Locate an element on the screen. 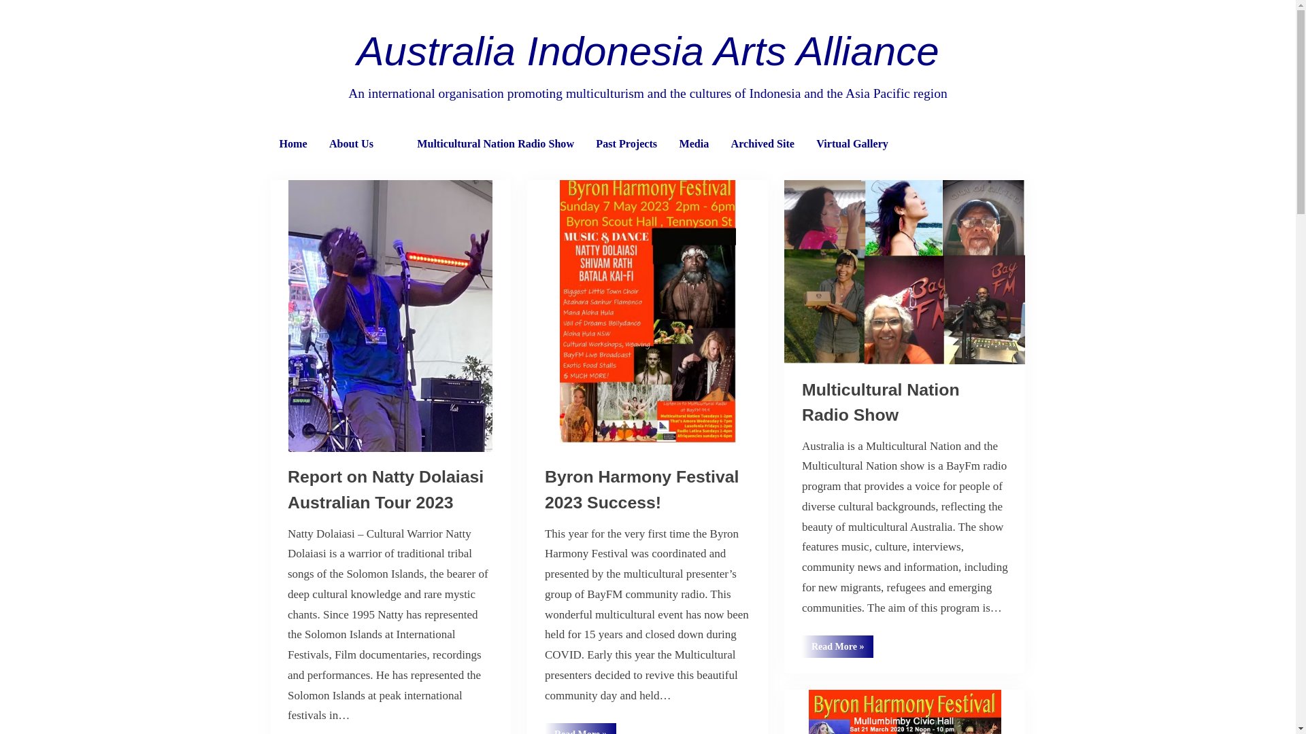 This screenshot has width=1306, height=734. Virtual Gallery is located at coordinates (852, 144).